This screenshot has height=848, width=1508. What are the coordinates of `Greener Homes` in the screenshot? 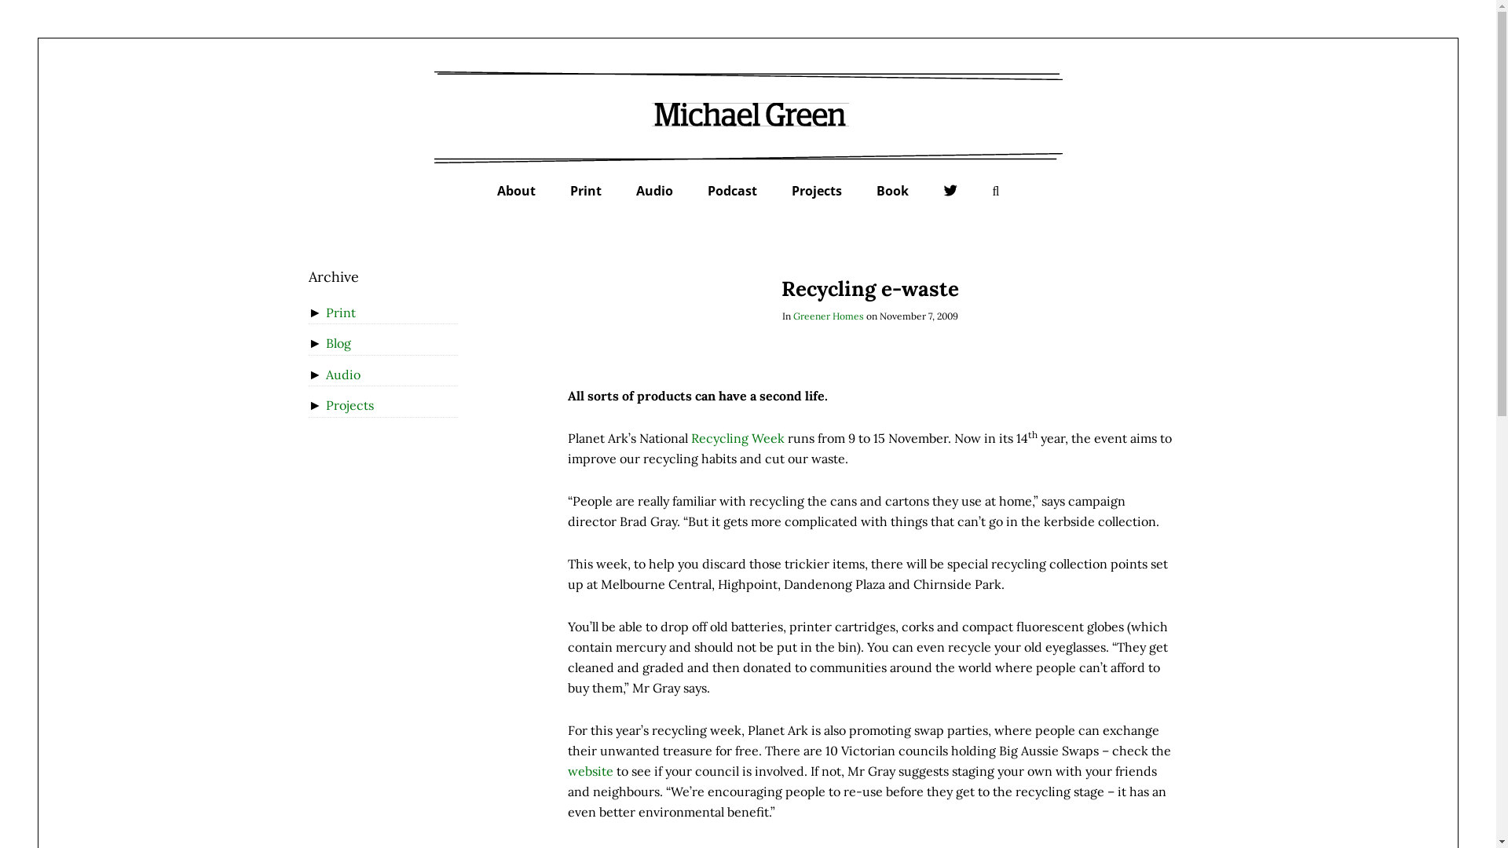 It's located at (828, 316).